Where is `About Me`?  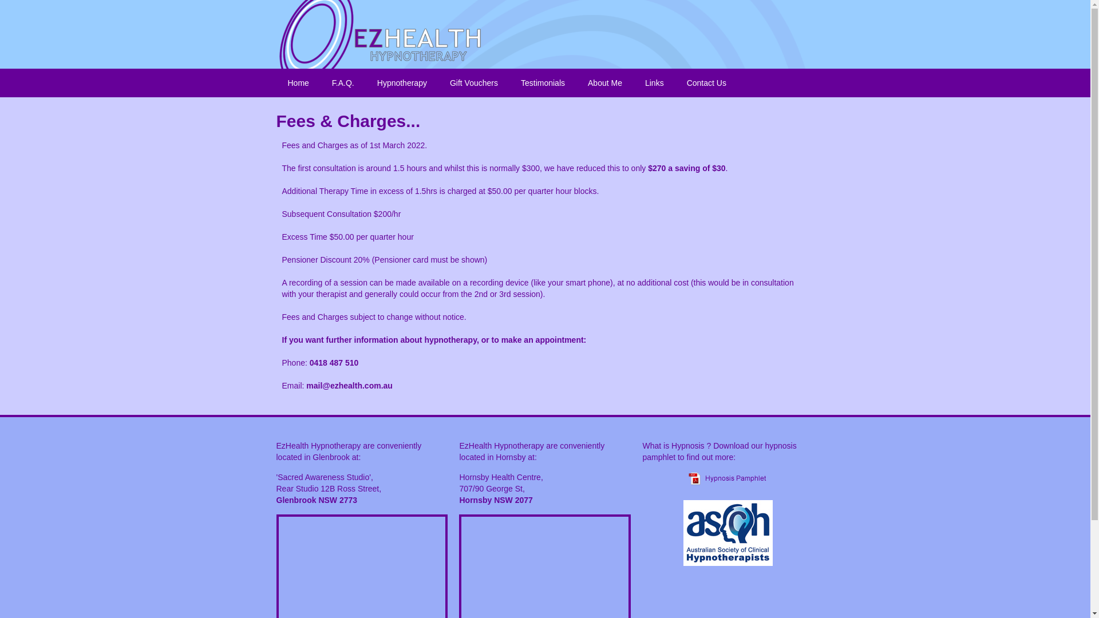 About Me is located at coordinates (605, 83).